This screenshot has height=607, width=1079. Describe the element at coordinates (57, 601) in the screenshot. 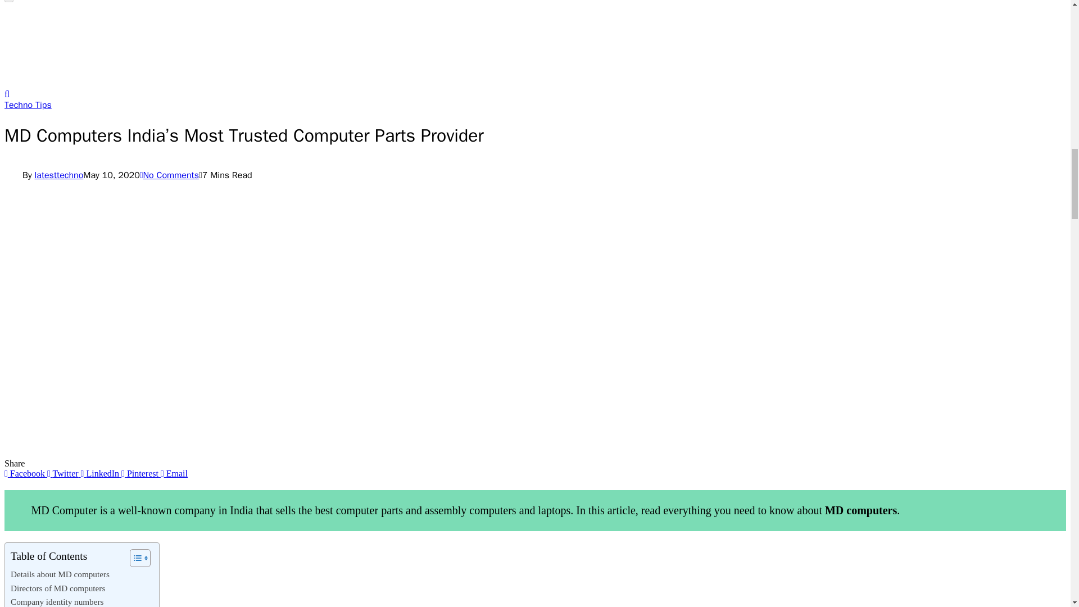

I see `Company identity numbers` at that location.